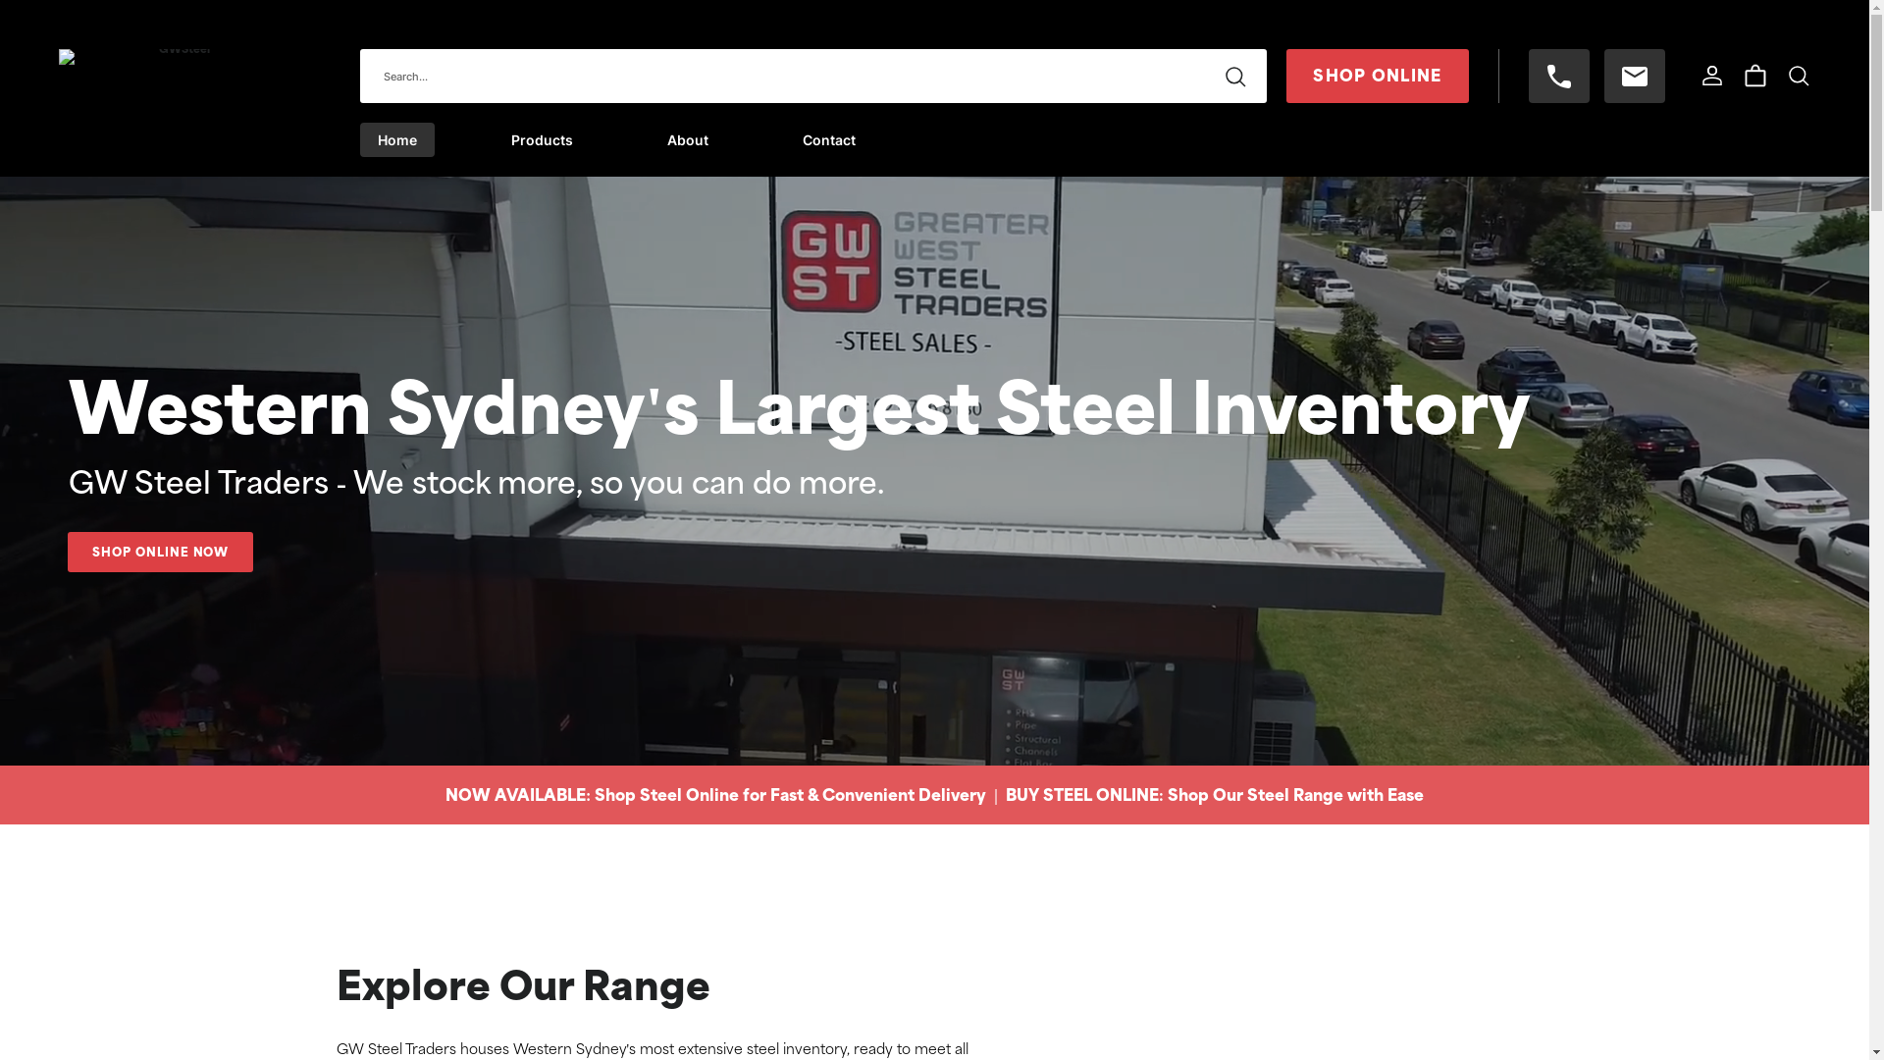 This screenshot has width=1884, height=1060. What do you see at coordinates (829, 139) in the screenshot?
I see `Contact` at bounding box center [829, 139].